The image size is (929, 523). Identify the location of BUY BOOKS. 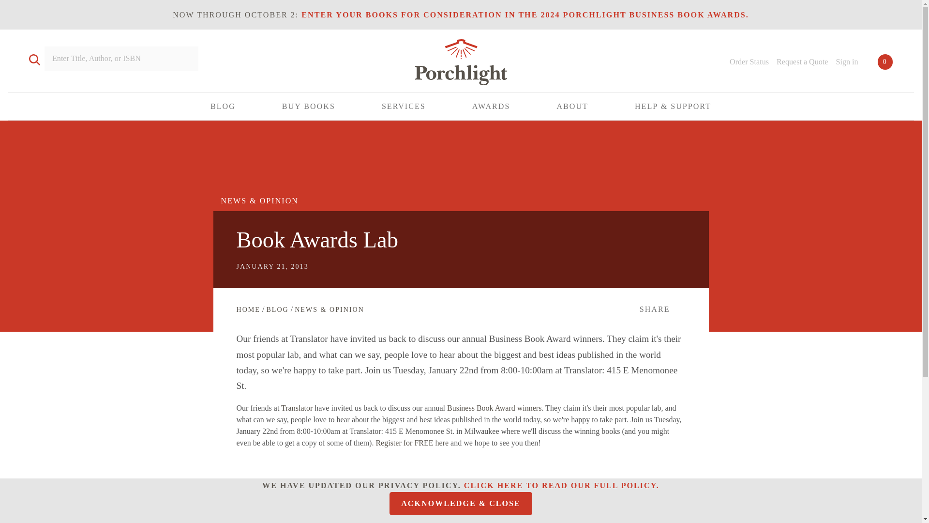
(309, 107).